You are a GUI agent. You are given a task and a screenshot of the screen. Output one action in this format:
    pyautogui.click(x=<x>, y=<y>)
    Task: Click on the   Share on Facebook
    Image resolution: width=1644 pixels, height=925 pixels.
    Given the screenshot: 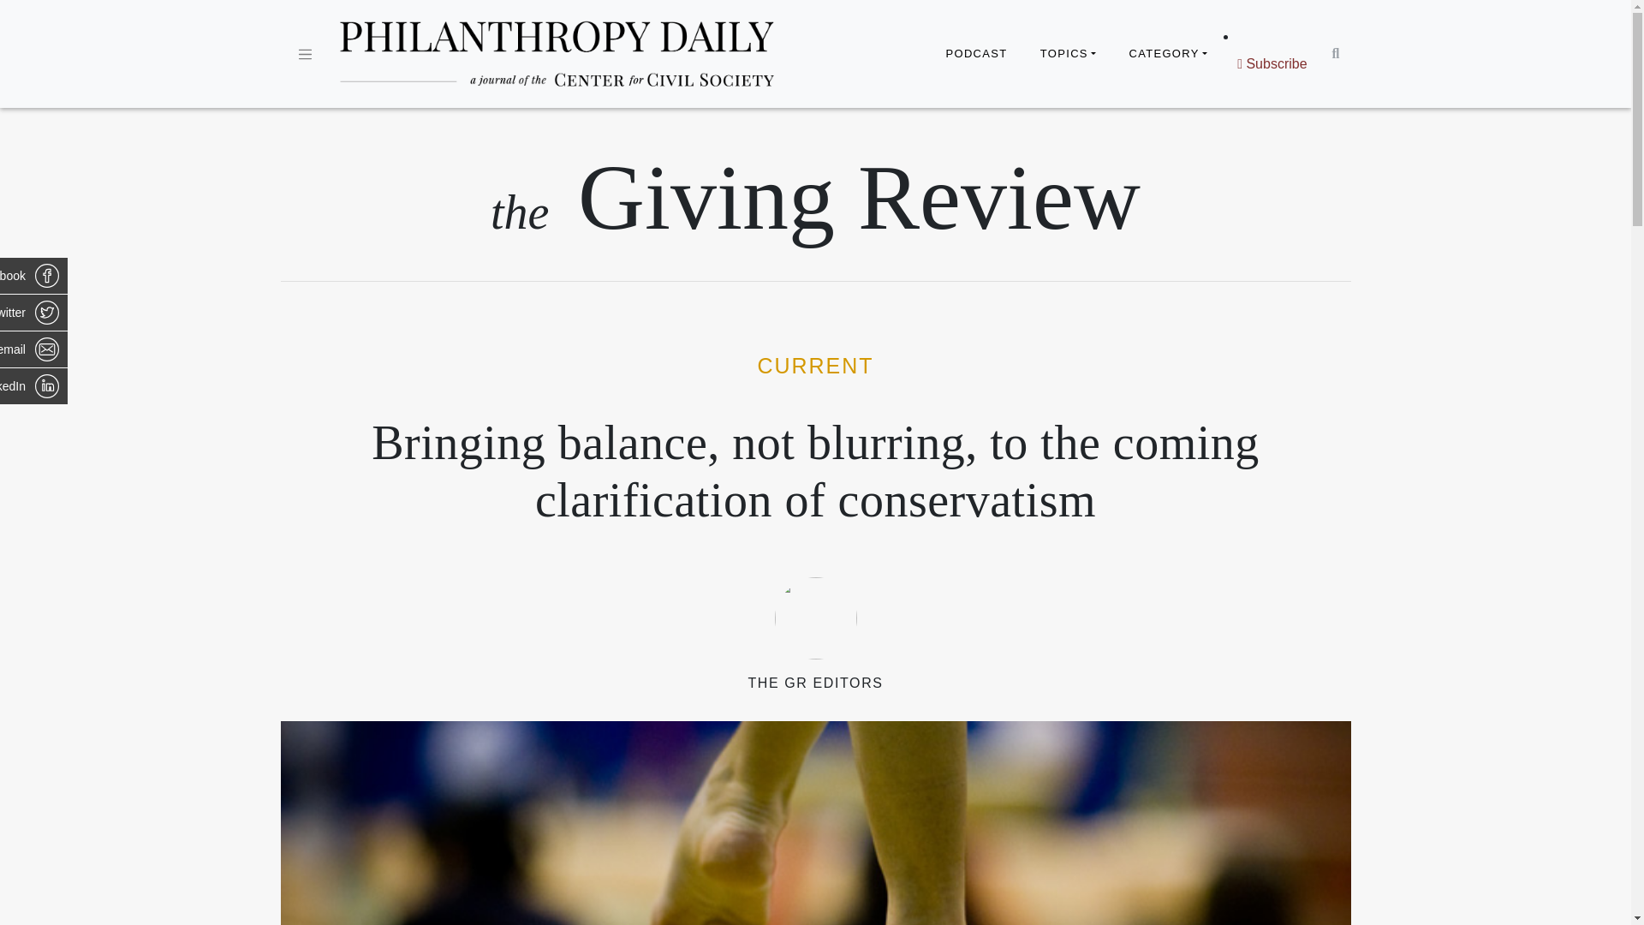 What is the action you would take?
    pyautogui.click(x=33, y=276)
    